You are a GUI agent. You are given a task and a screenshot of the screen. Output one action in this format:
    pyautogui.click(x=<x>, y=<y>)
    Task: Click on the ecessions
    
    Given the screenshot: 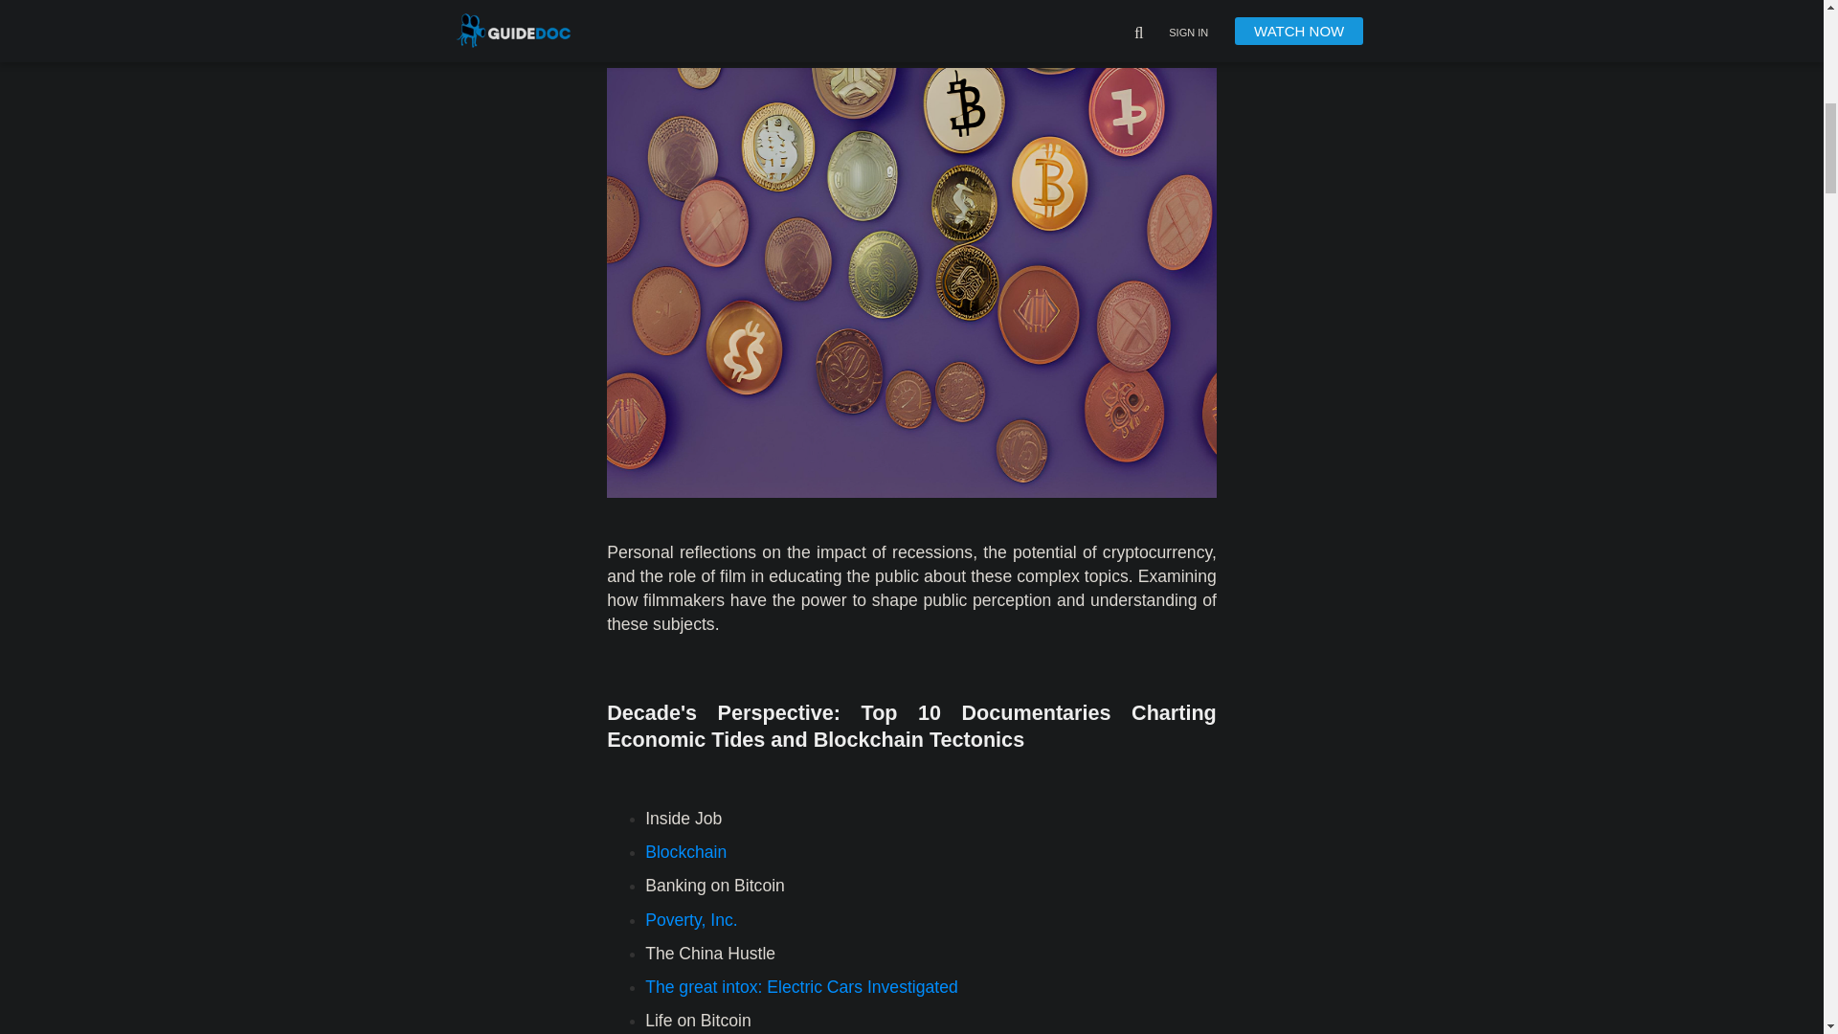 What is the action you would take?
    pyautogui.click(x=934, y=552)
    